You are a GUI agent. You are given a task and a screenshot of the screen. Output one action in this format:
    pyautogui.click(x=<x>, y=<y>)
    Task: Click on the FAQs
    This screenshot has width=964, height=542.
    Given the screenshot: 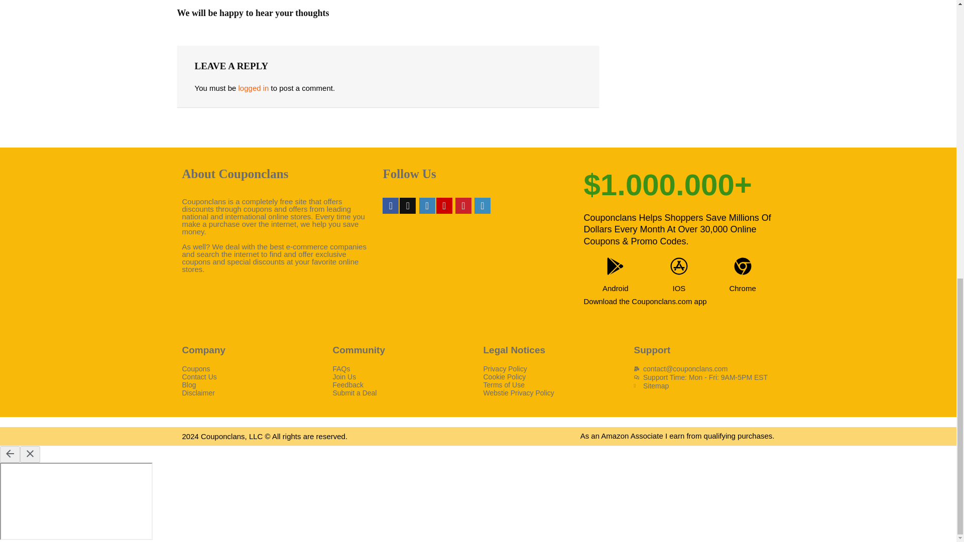 What is the action you would take?
    pyautogui.click(x=403, y=368)
    